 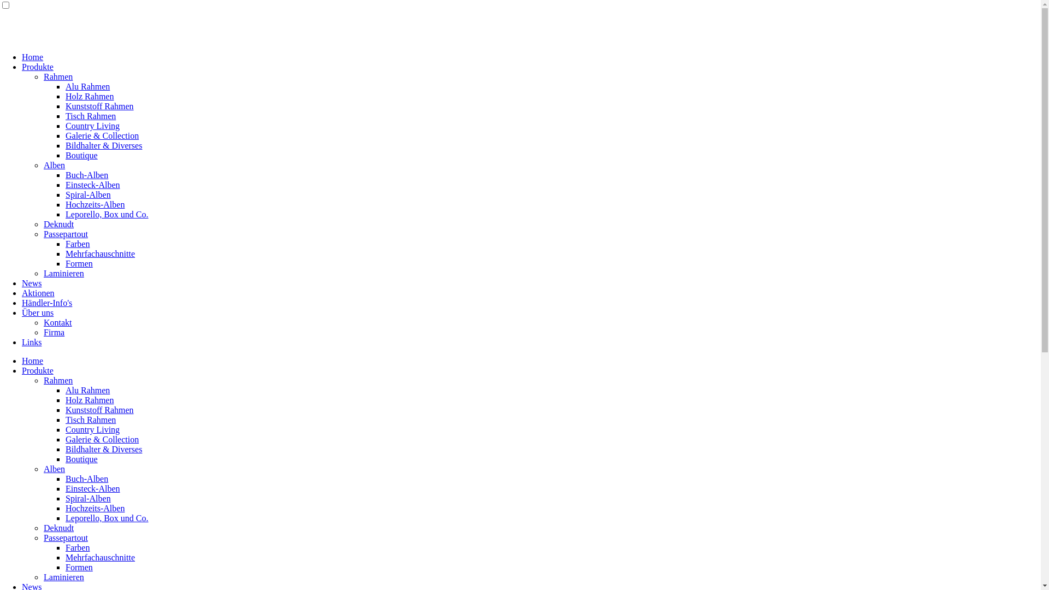 What do you see at coordinates (91, 420) in the screenshot?
I see `Tisch Rahmen` at bounding box center [91, 420].